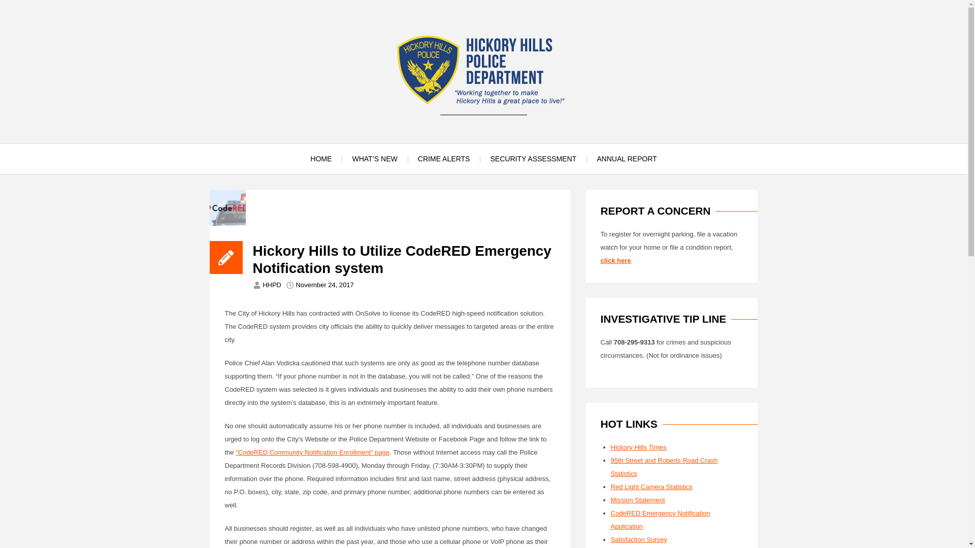 The height and width of the screenshot is (548, 975). What do you see at coordinates (638, 447) in the screenshot?
I see `Hickory Hills Times` at bounding box center [638, 447].